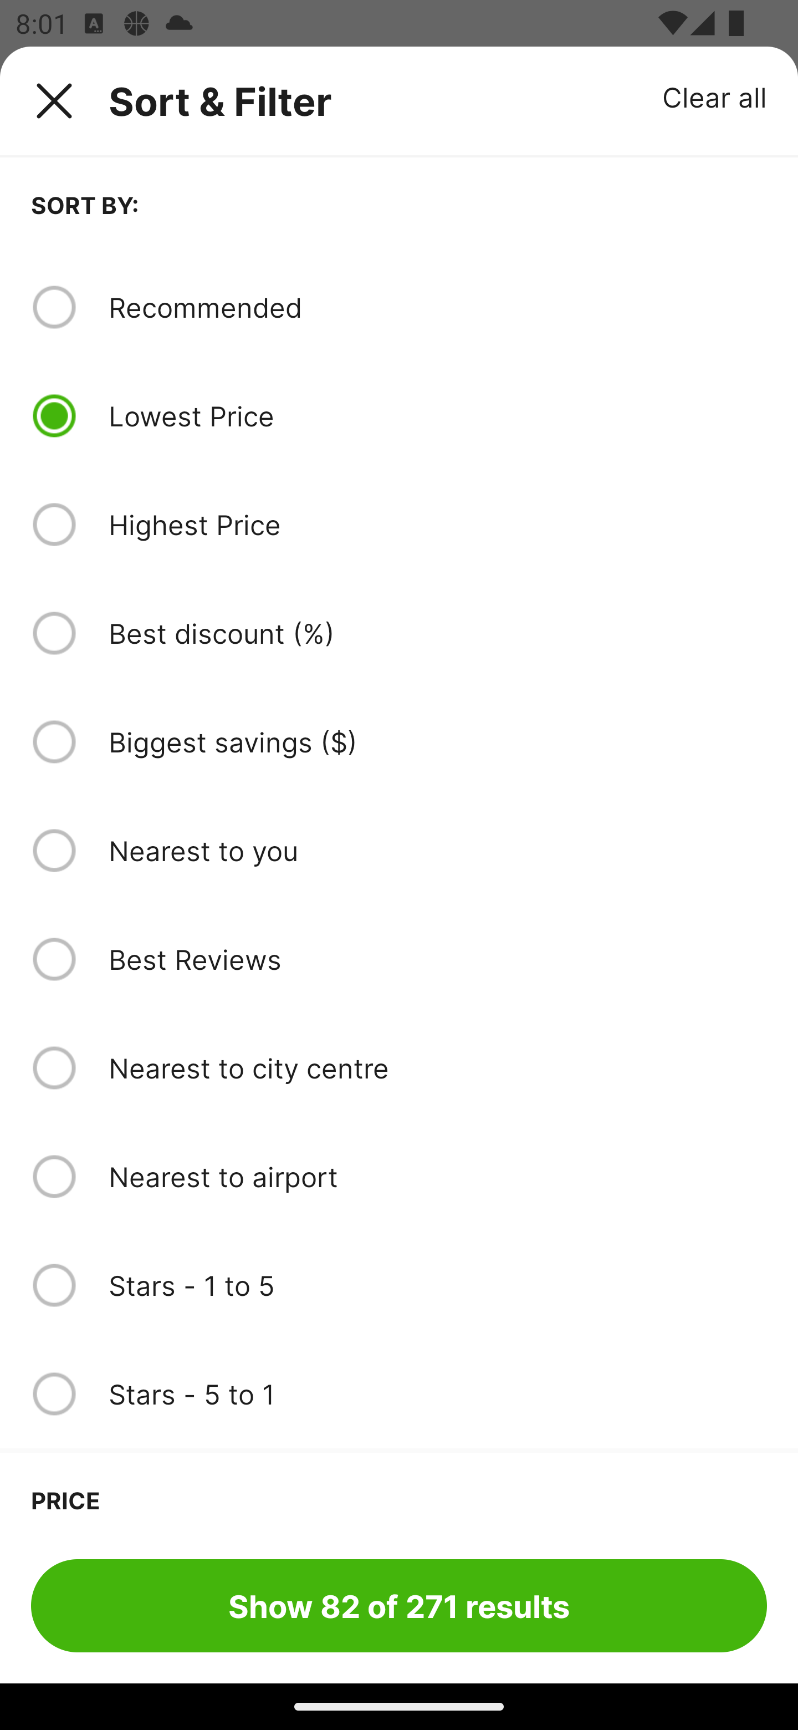 This screenshot has width=798, height=1730. Describe the element at coordinates (437, 633) in the screenshot. I see `Best discount (%)` at that location.